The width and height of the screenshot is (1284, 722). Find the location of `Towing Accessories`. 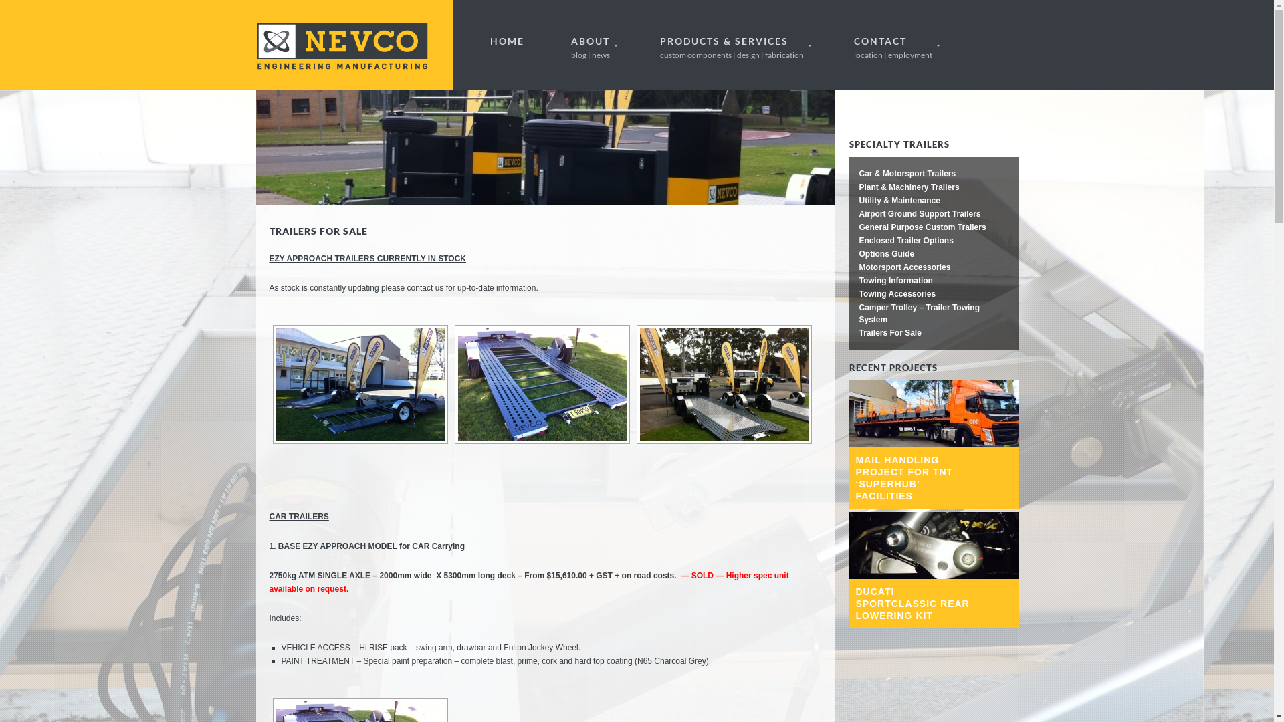

Towing Accessories is located at coordinates (897, 294).